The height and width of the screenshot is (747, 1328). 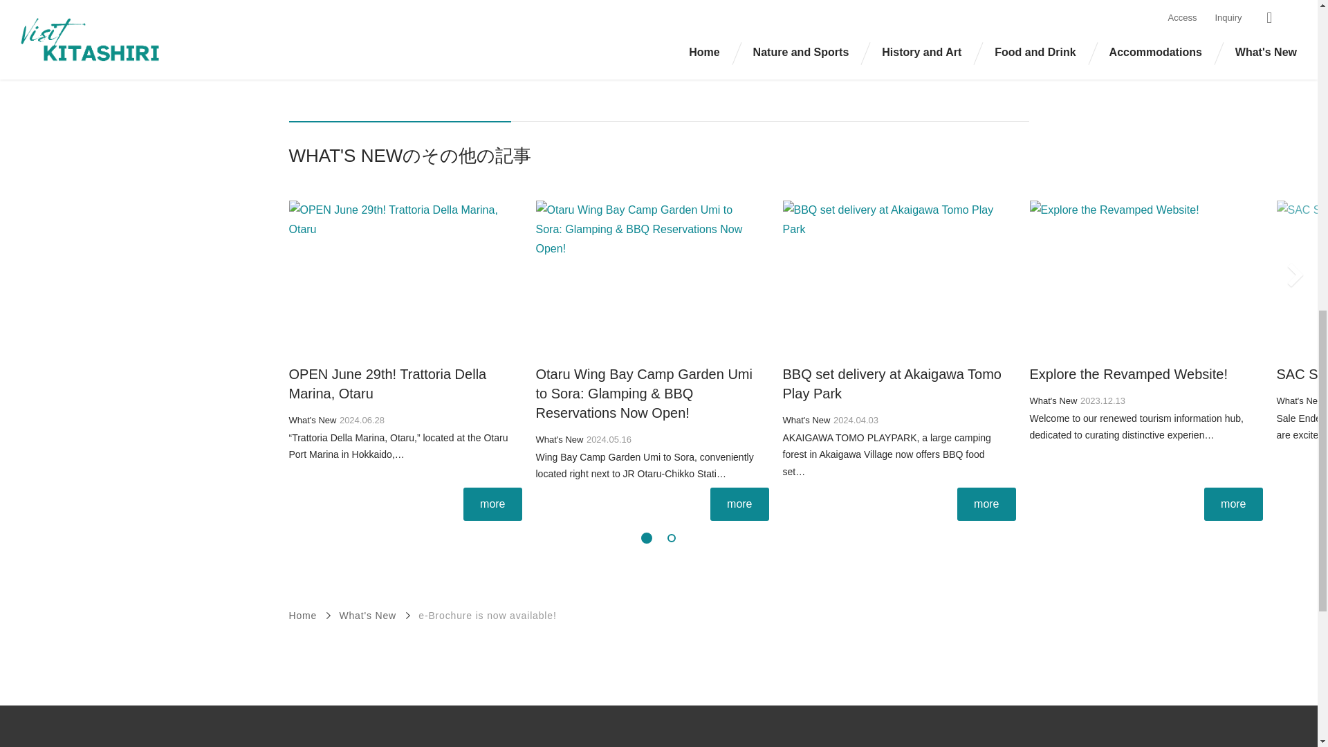 What do you see at coordinates (806, 420) in the screenshot?
I see `What's New` at bounding box center [806, 420].